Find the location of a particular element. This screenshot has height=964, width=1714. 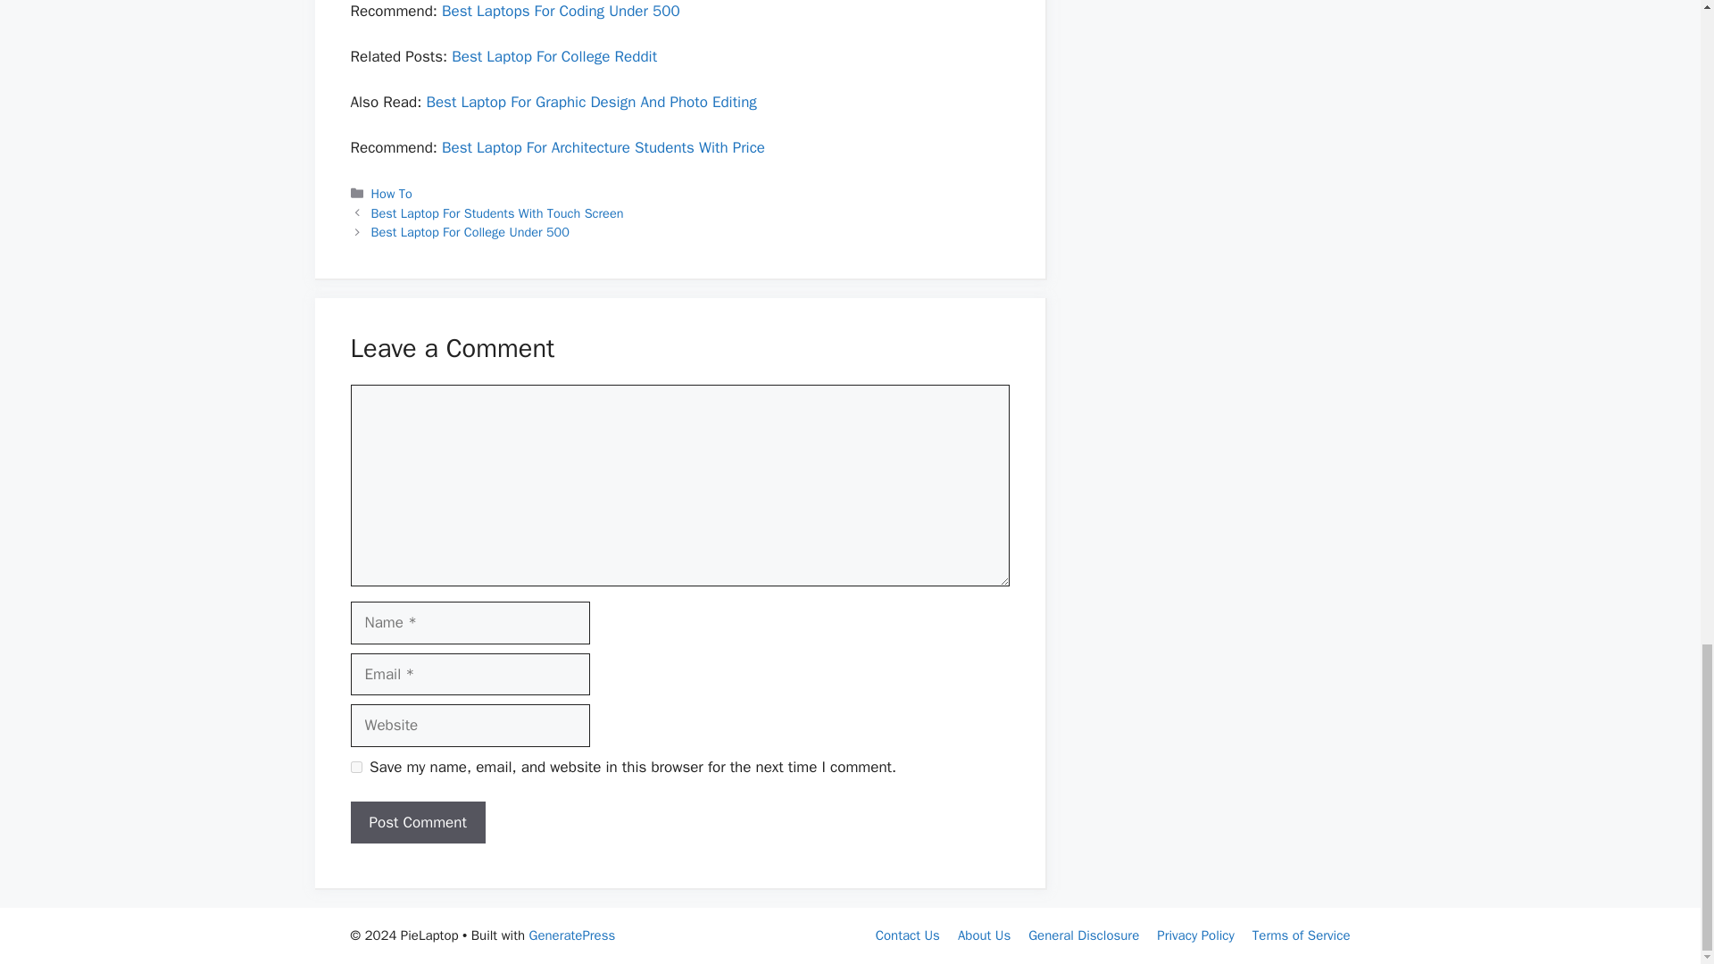

Best Laptop For Architecture Students With Price is located at coordinates (603, 148).